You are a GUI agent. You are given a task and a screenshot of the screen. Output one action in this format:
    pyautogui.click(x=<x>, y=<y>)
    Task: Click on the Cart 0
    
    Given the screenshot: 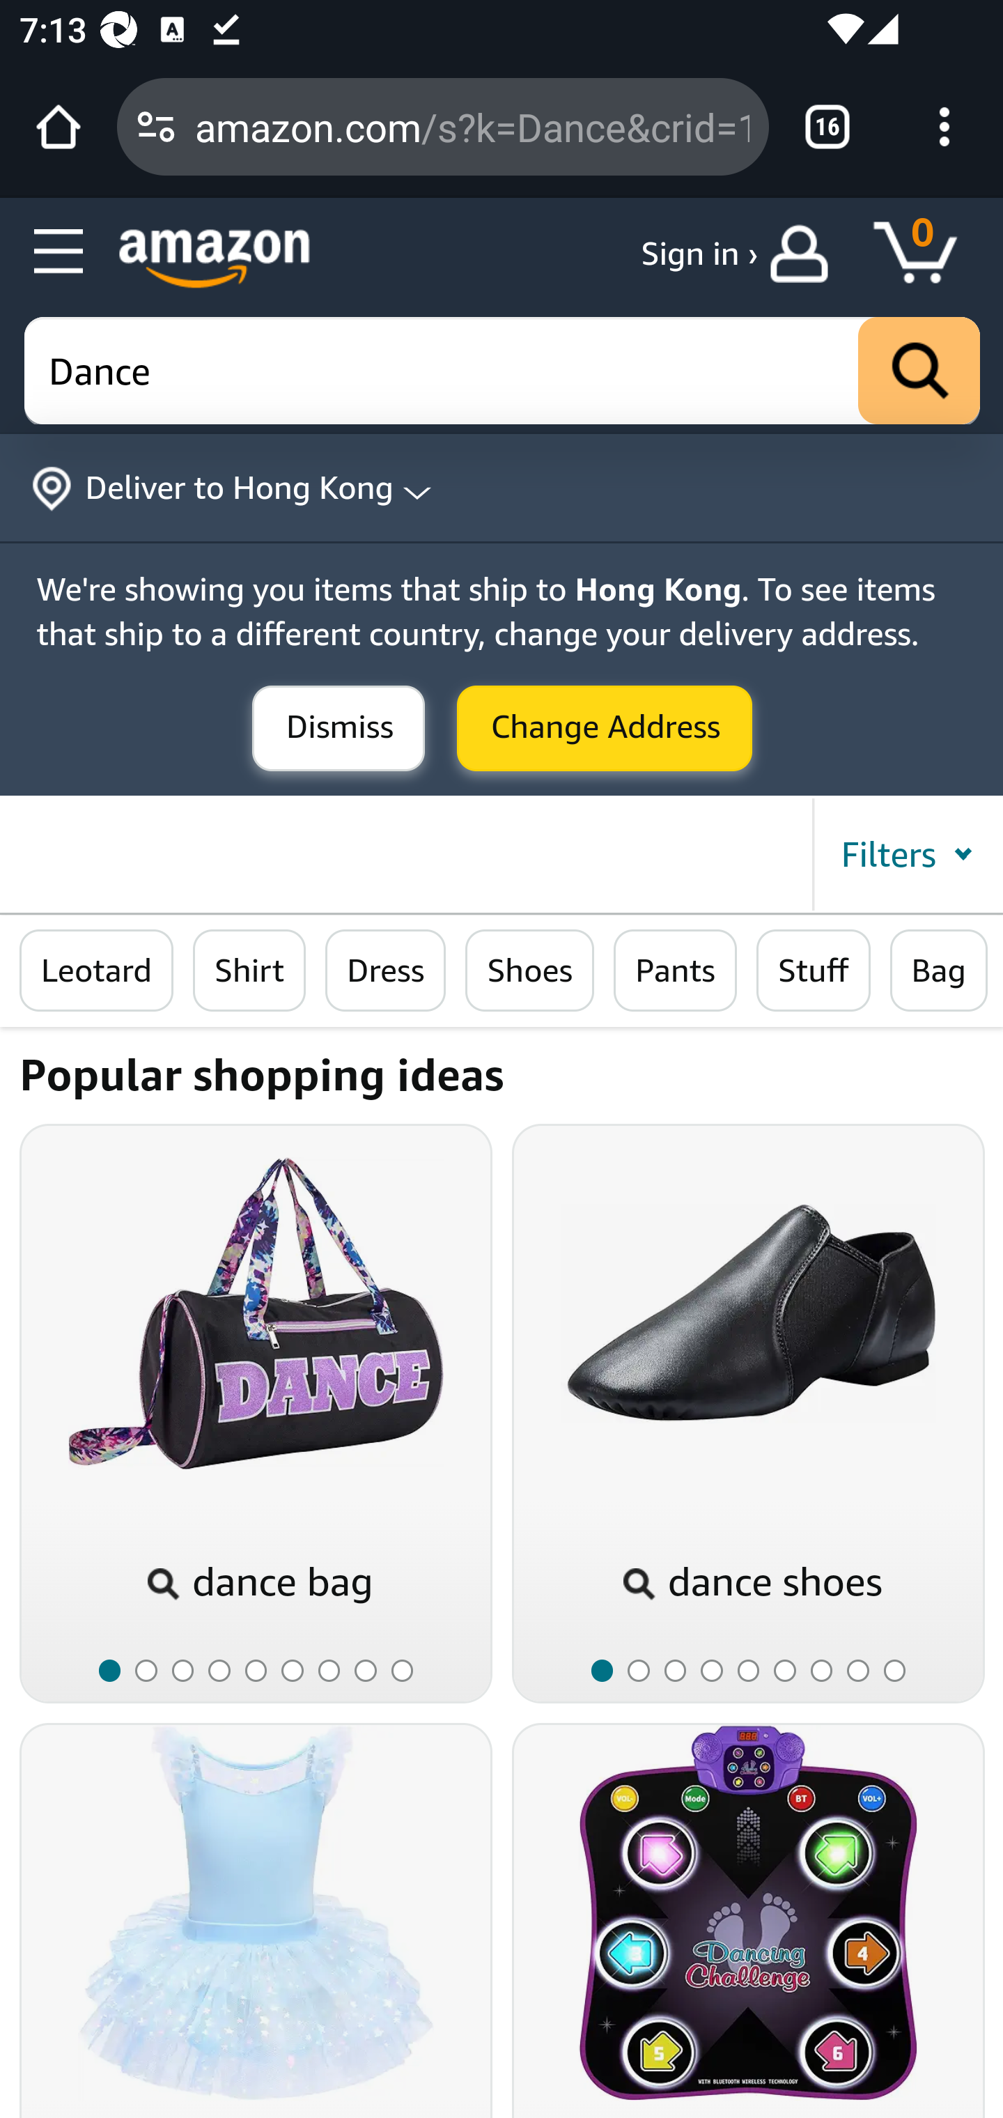 What is the action you would take?
    pyautogui.click(x=928, y=254)
    